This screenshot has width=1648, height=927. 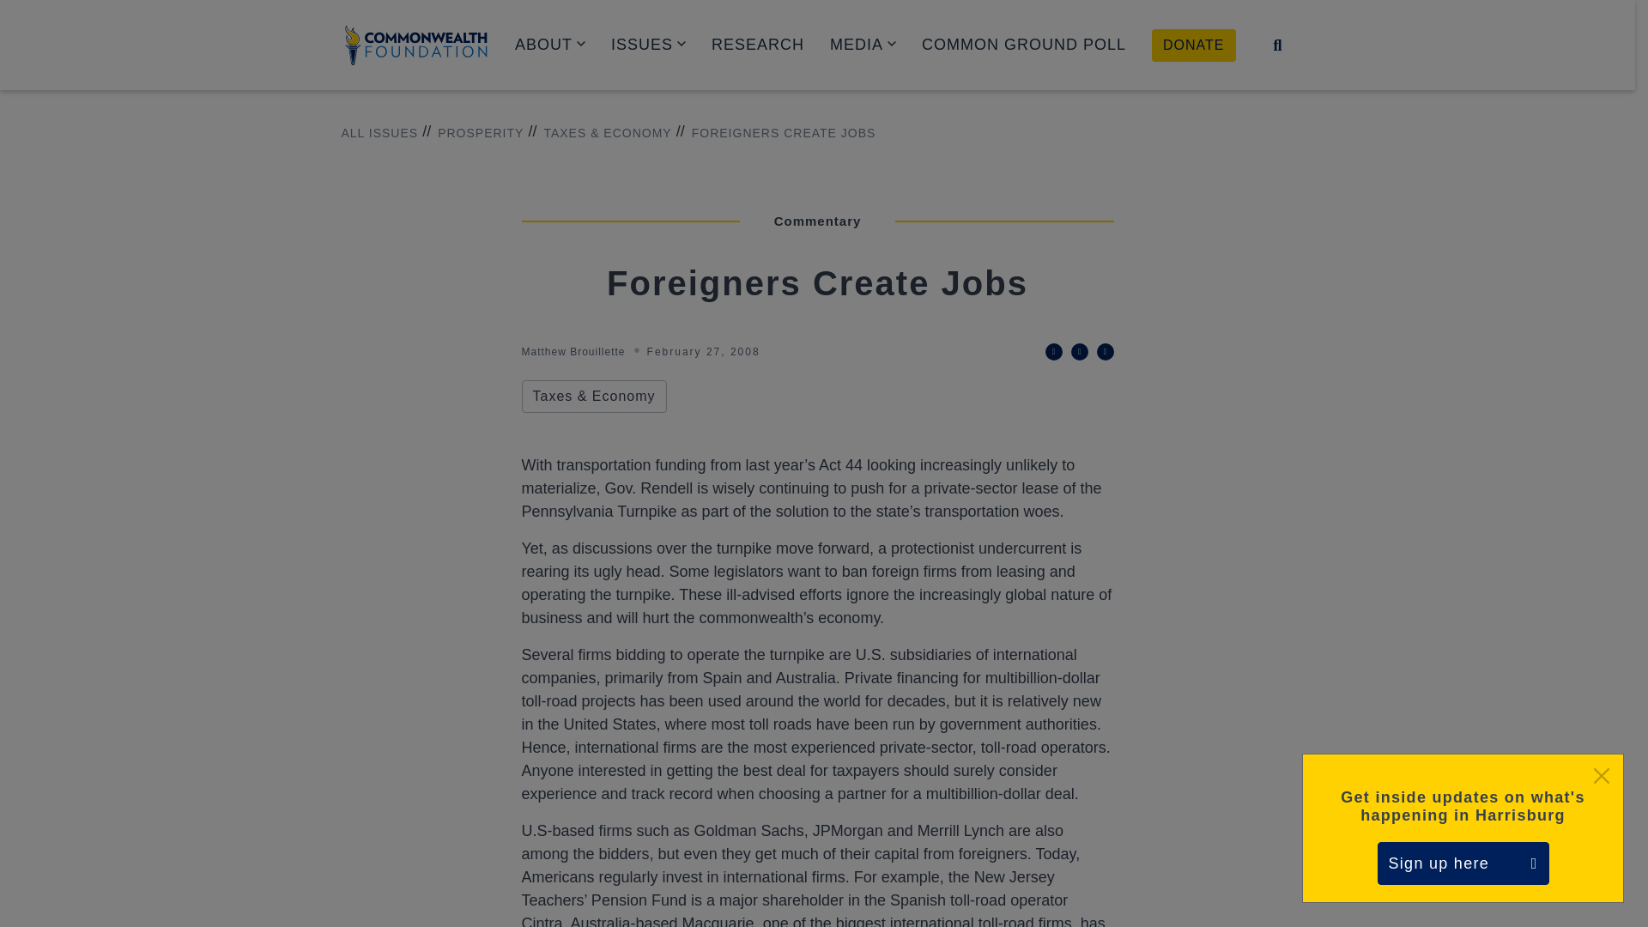 What do you see at coordinates (776, 133) in the screenshot?
I see `FOREIGNERS CREATE JOBS` at bounding box center [776, 133].